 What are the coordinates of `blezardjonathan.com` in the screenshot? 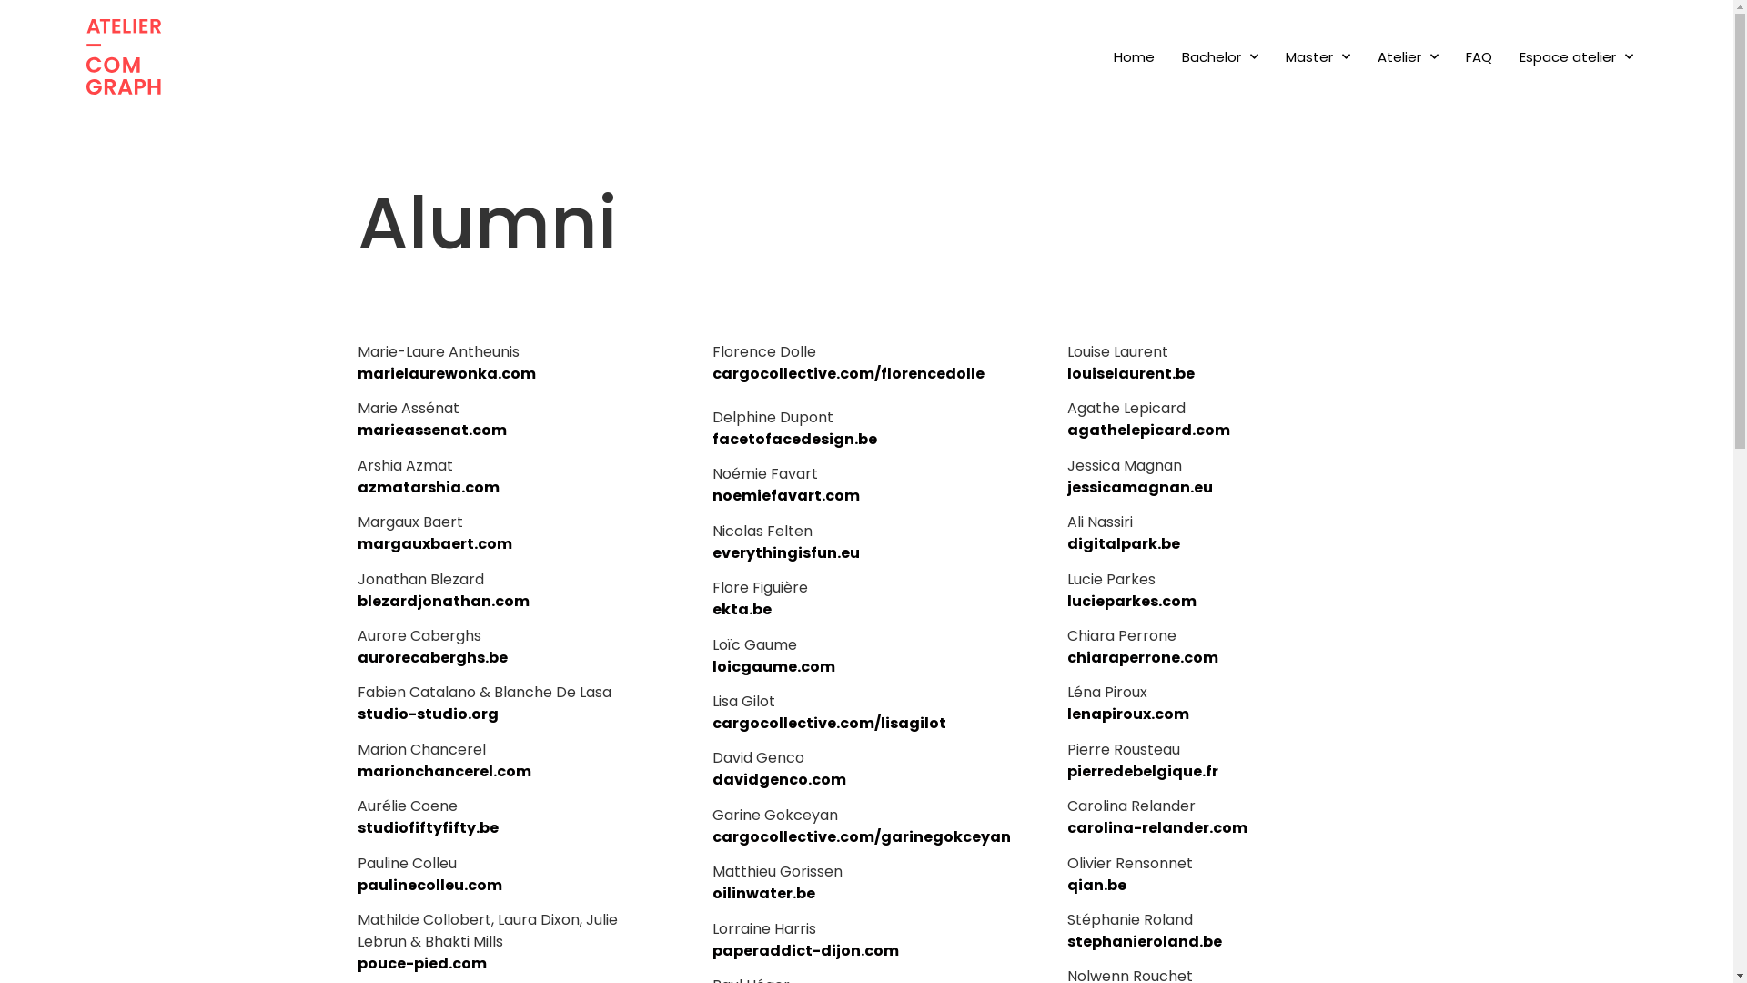 It's located at (442, 601).